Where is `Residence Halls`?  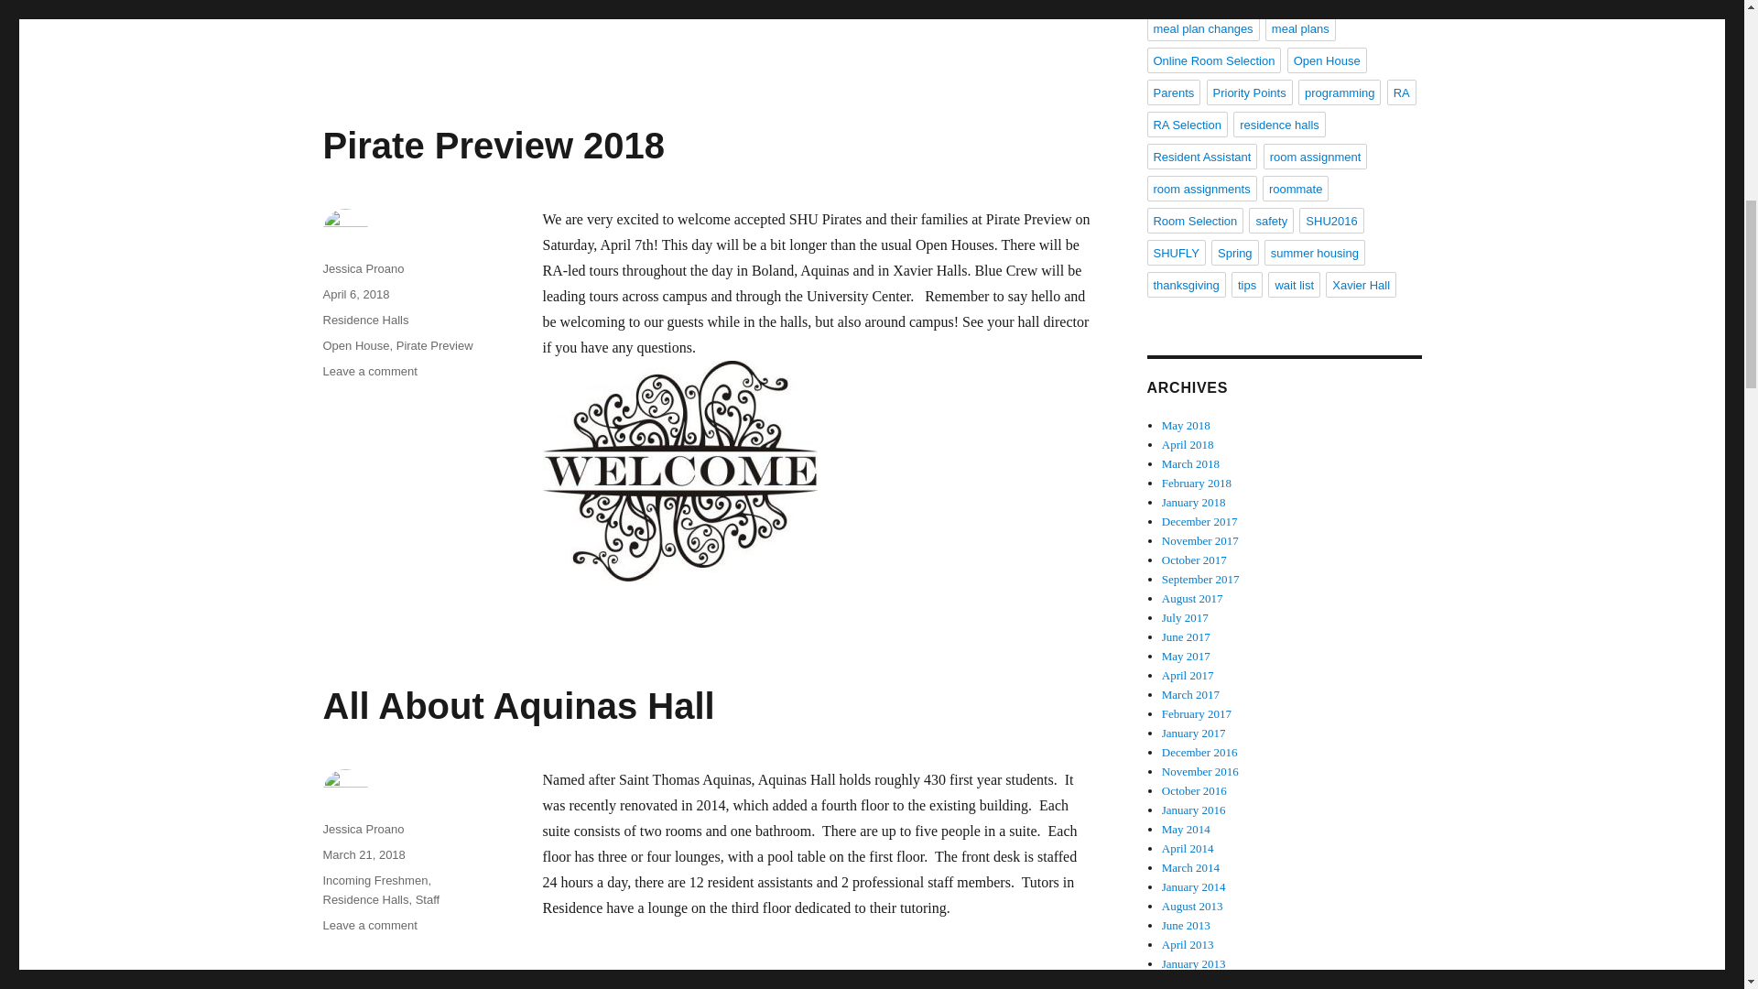
Residence Halls is located at coordinates (363, 853).